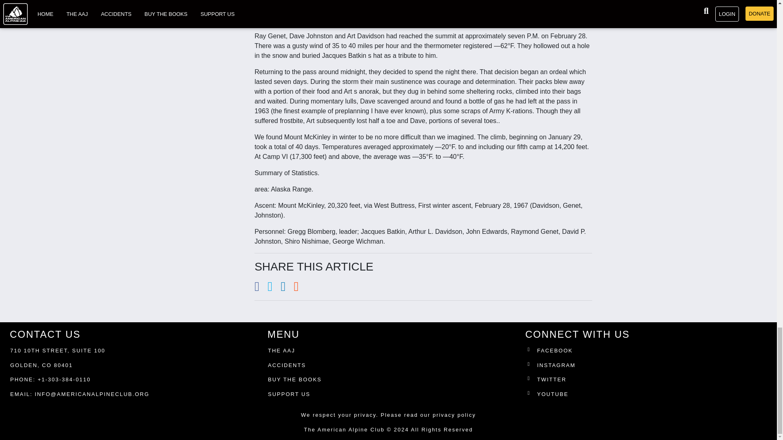  Describe the element at coordinates (388, 415) in the screenshot. I see `We respect your privacy. Please read our privacy policy` at that location.